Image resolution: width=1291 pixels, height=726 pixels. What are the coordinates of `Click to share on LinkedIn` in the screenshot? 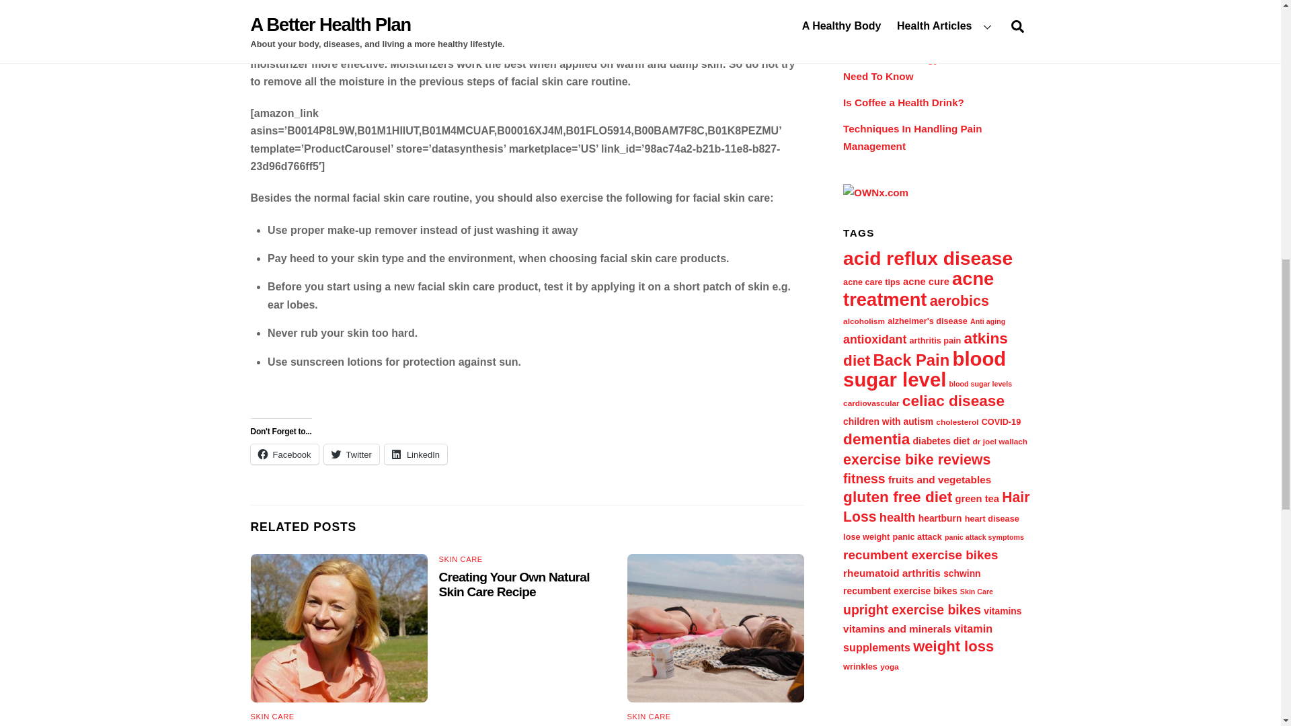 It's located at (416, 454).